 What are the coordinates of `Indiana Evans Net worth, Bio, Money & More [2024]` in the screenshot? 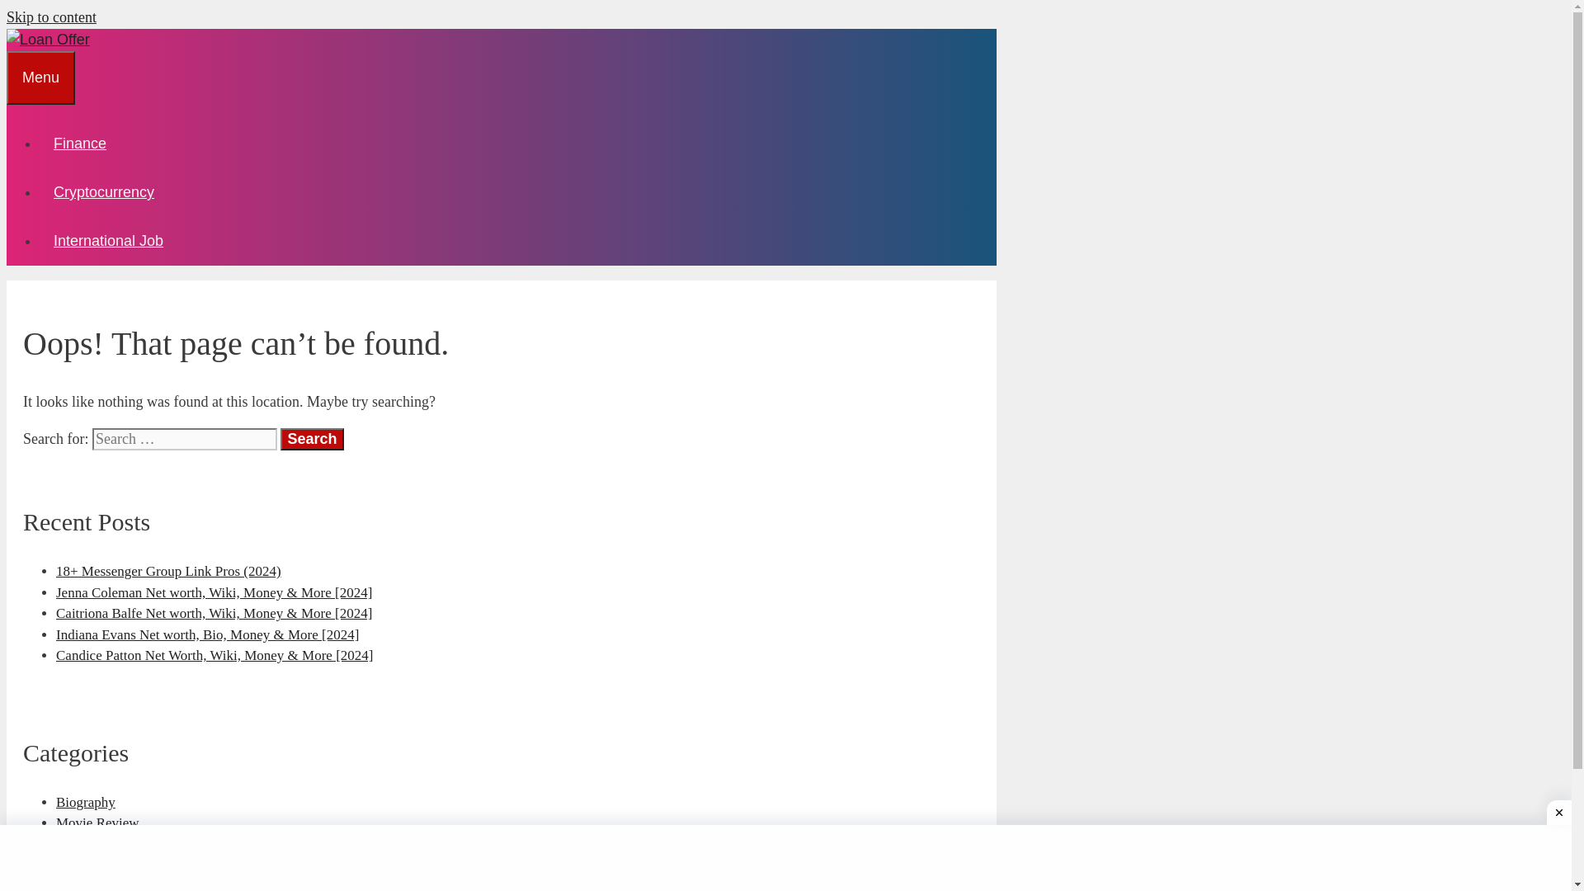 It's located at (208, 635).